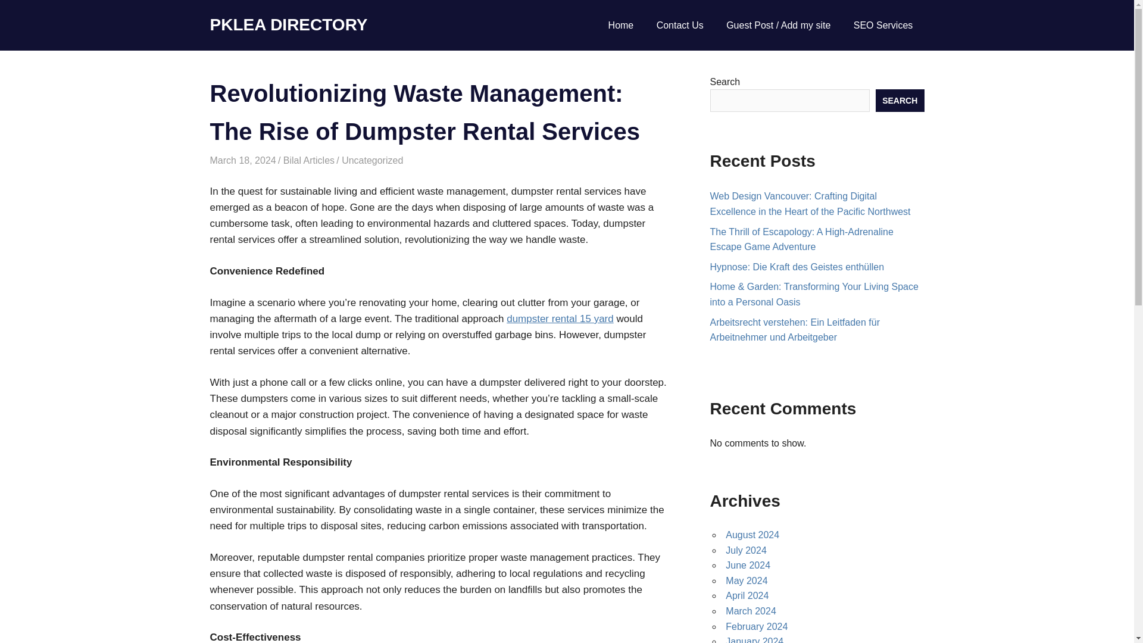 The image size is (1143, 643). I want to click on SEO Services, so click(883, 26).